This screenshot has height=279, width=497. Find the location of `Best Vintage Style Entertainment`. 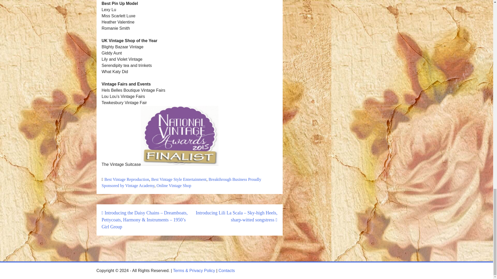

Best Vintage Style Entertainment is located at coordinates (179, 179).